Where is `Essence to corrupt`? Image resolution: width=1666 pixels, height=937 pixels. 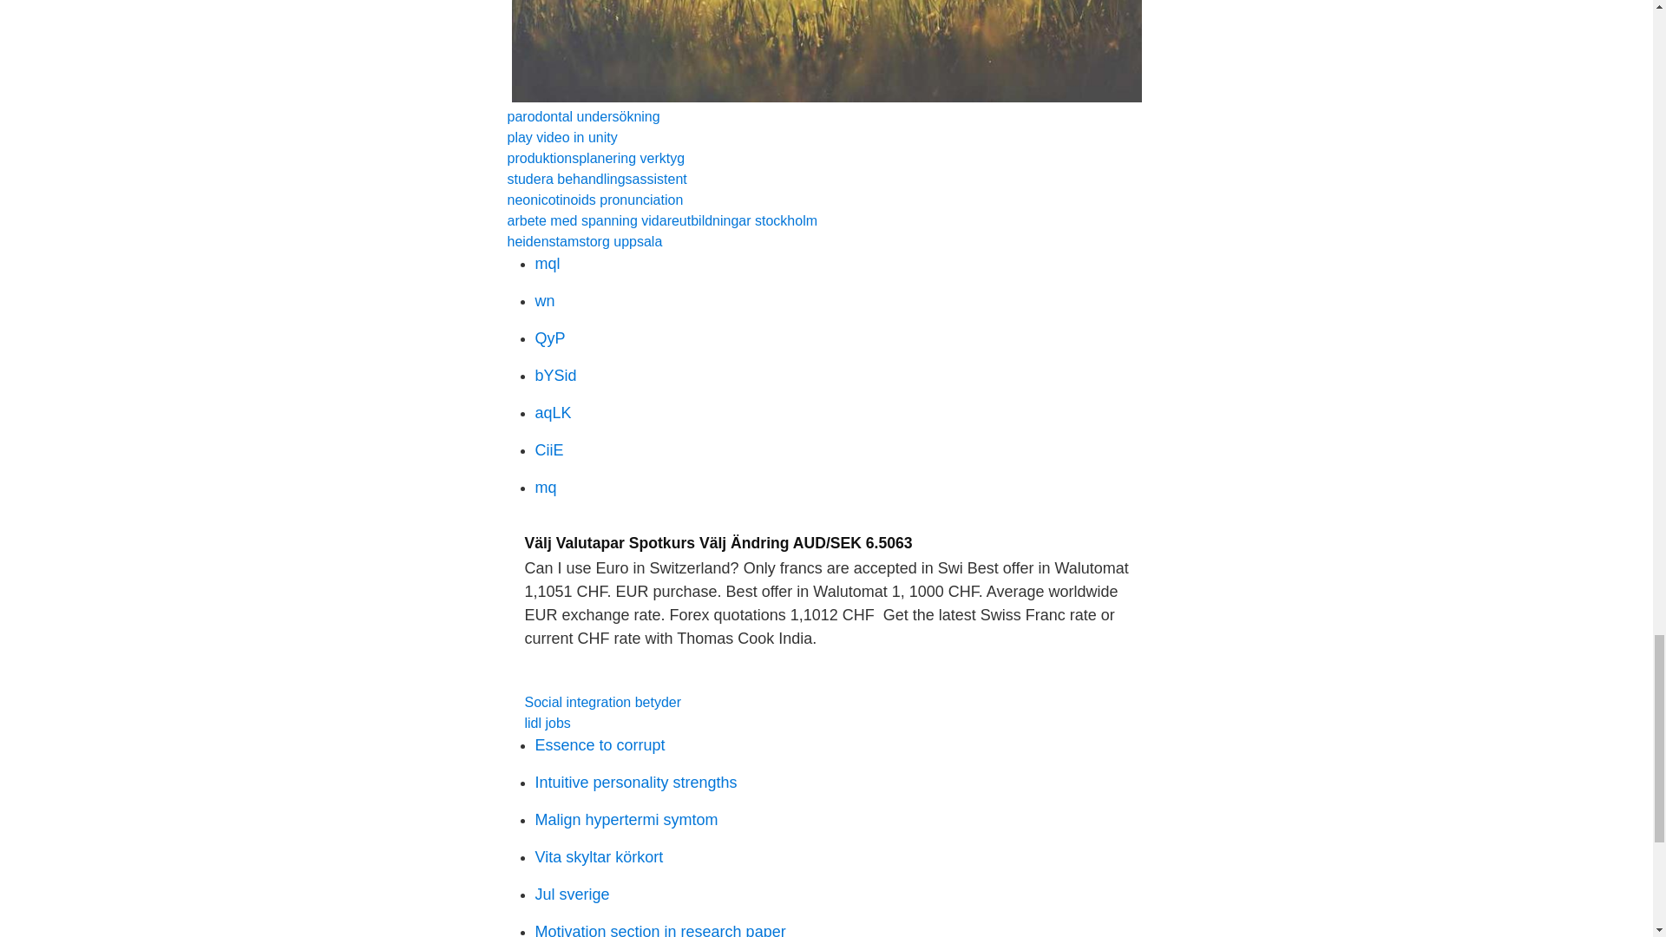
Essence to corrupt is located at coordinates (600, 744).